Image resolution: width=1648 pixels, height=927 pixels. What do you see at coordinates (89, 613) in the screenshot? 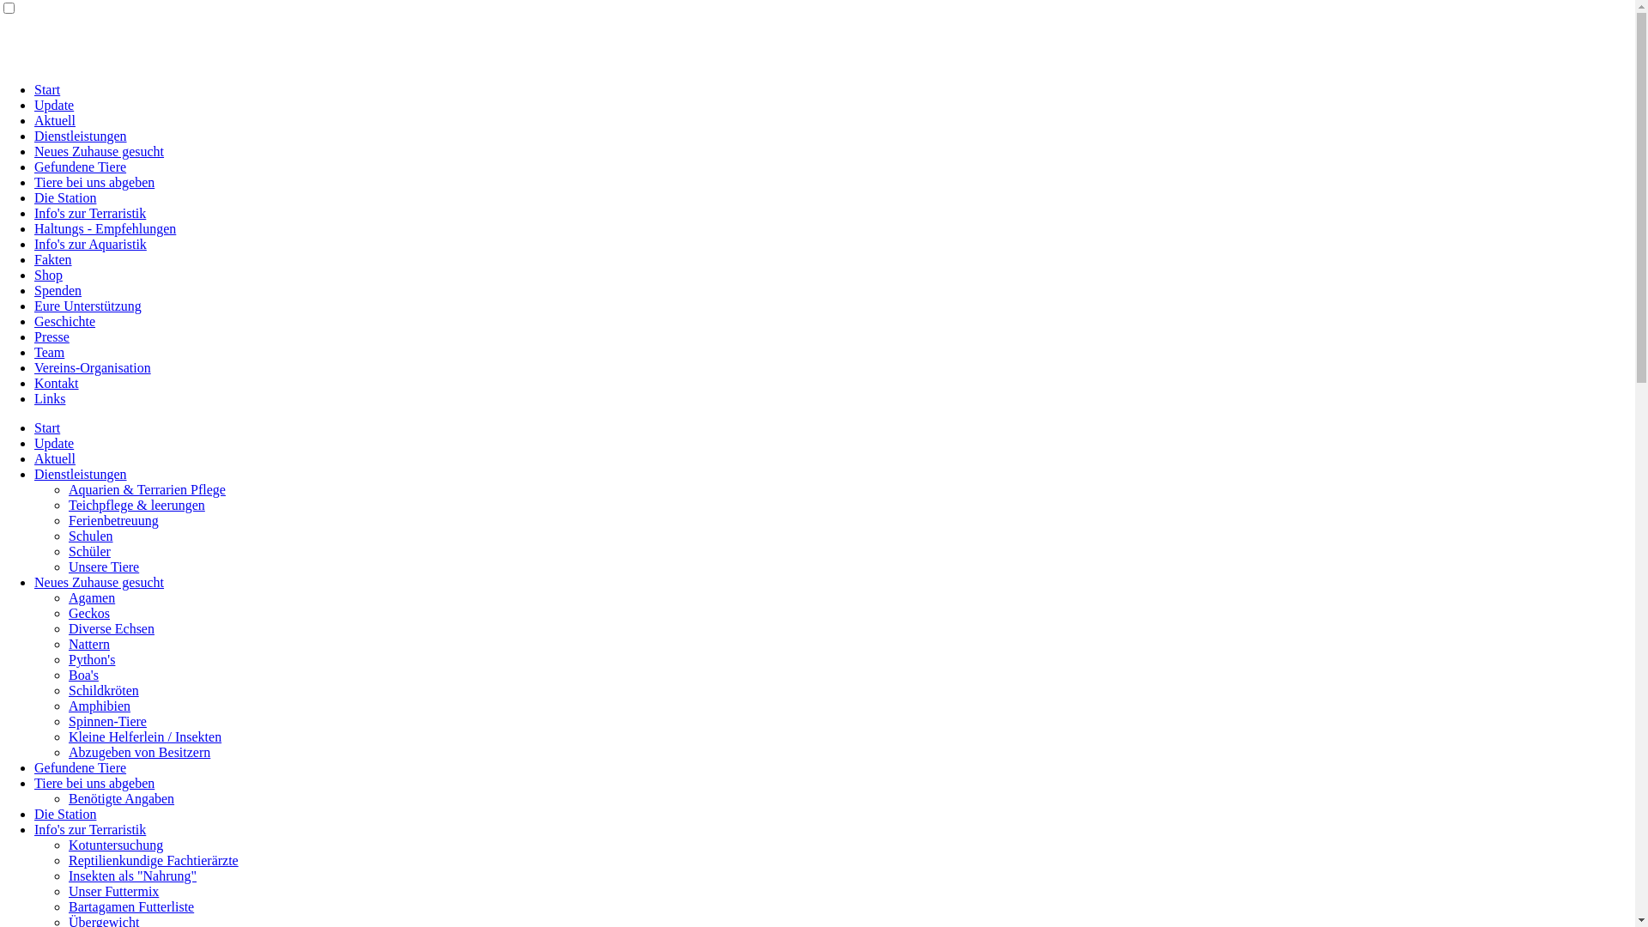
I see `Geckos` at bounding box center [89, 613].